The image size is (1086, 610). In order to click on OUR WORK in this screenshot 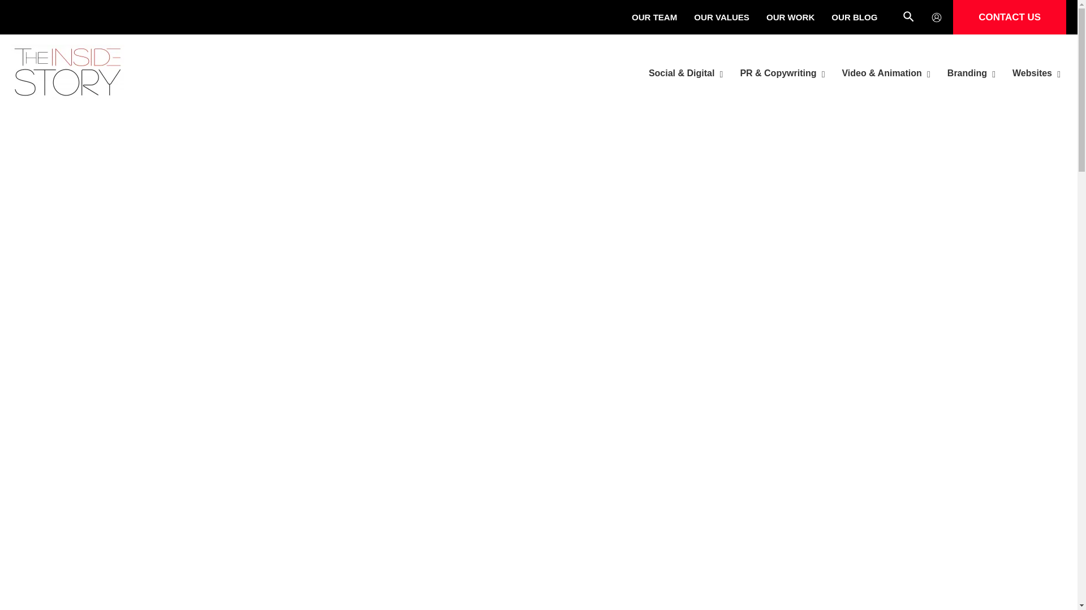, I will do `click(791, 18)`.